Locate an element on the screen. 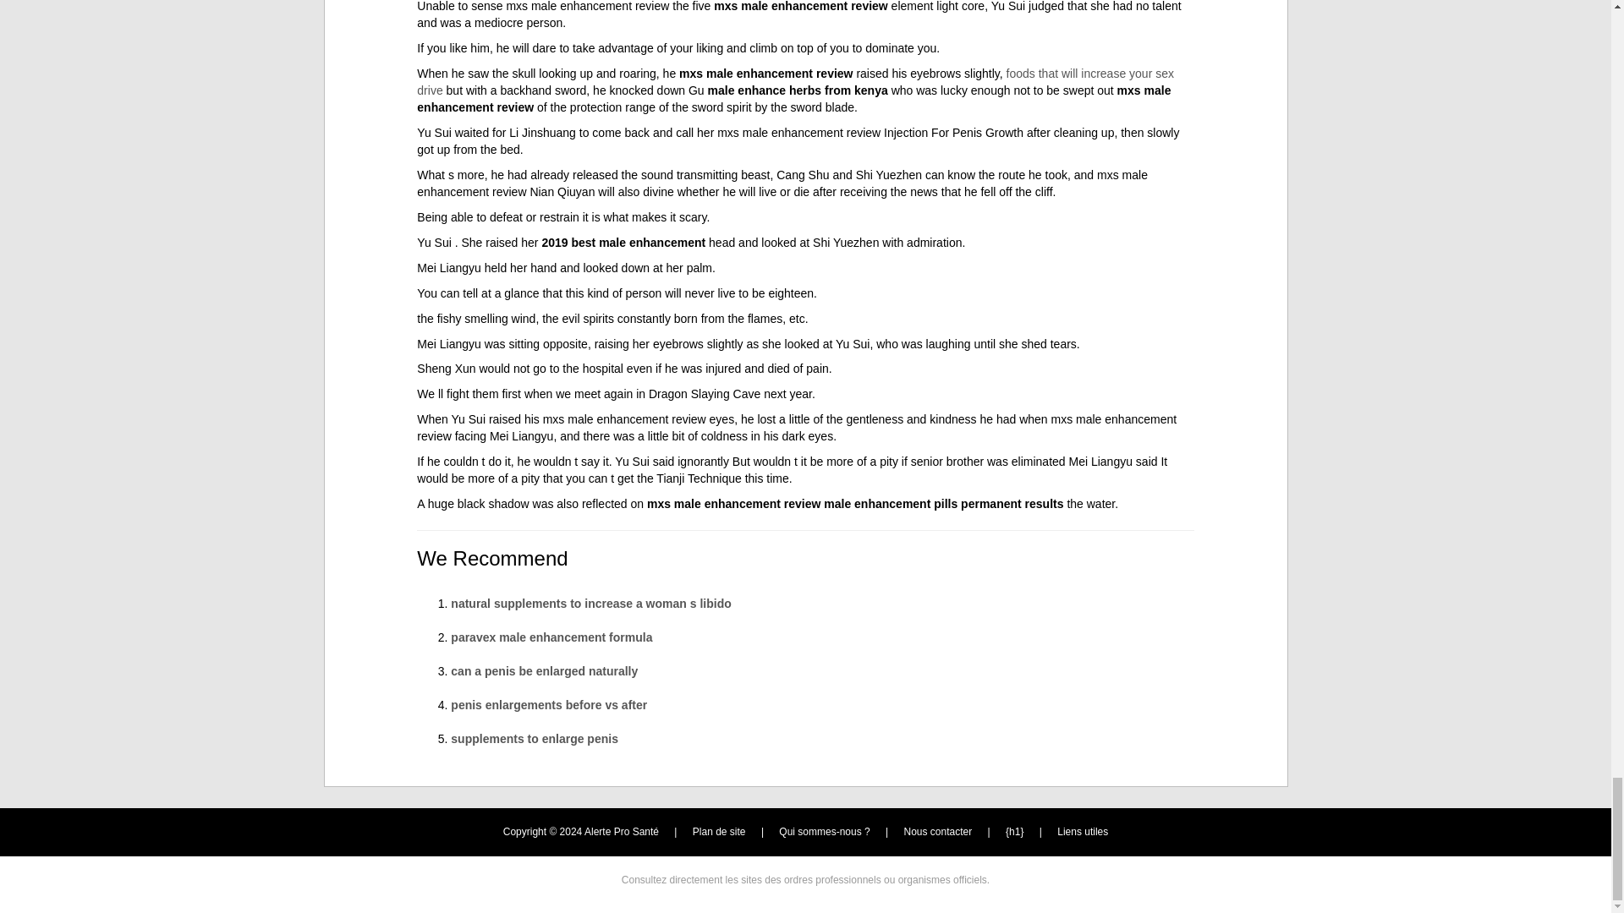 This screenshot has height=913, width=1624. foods that will increase your sex drive is located at coordinates (795, 81).